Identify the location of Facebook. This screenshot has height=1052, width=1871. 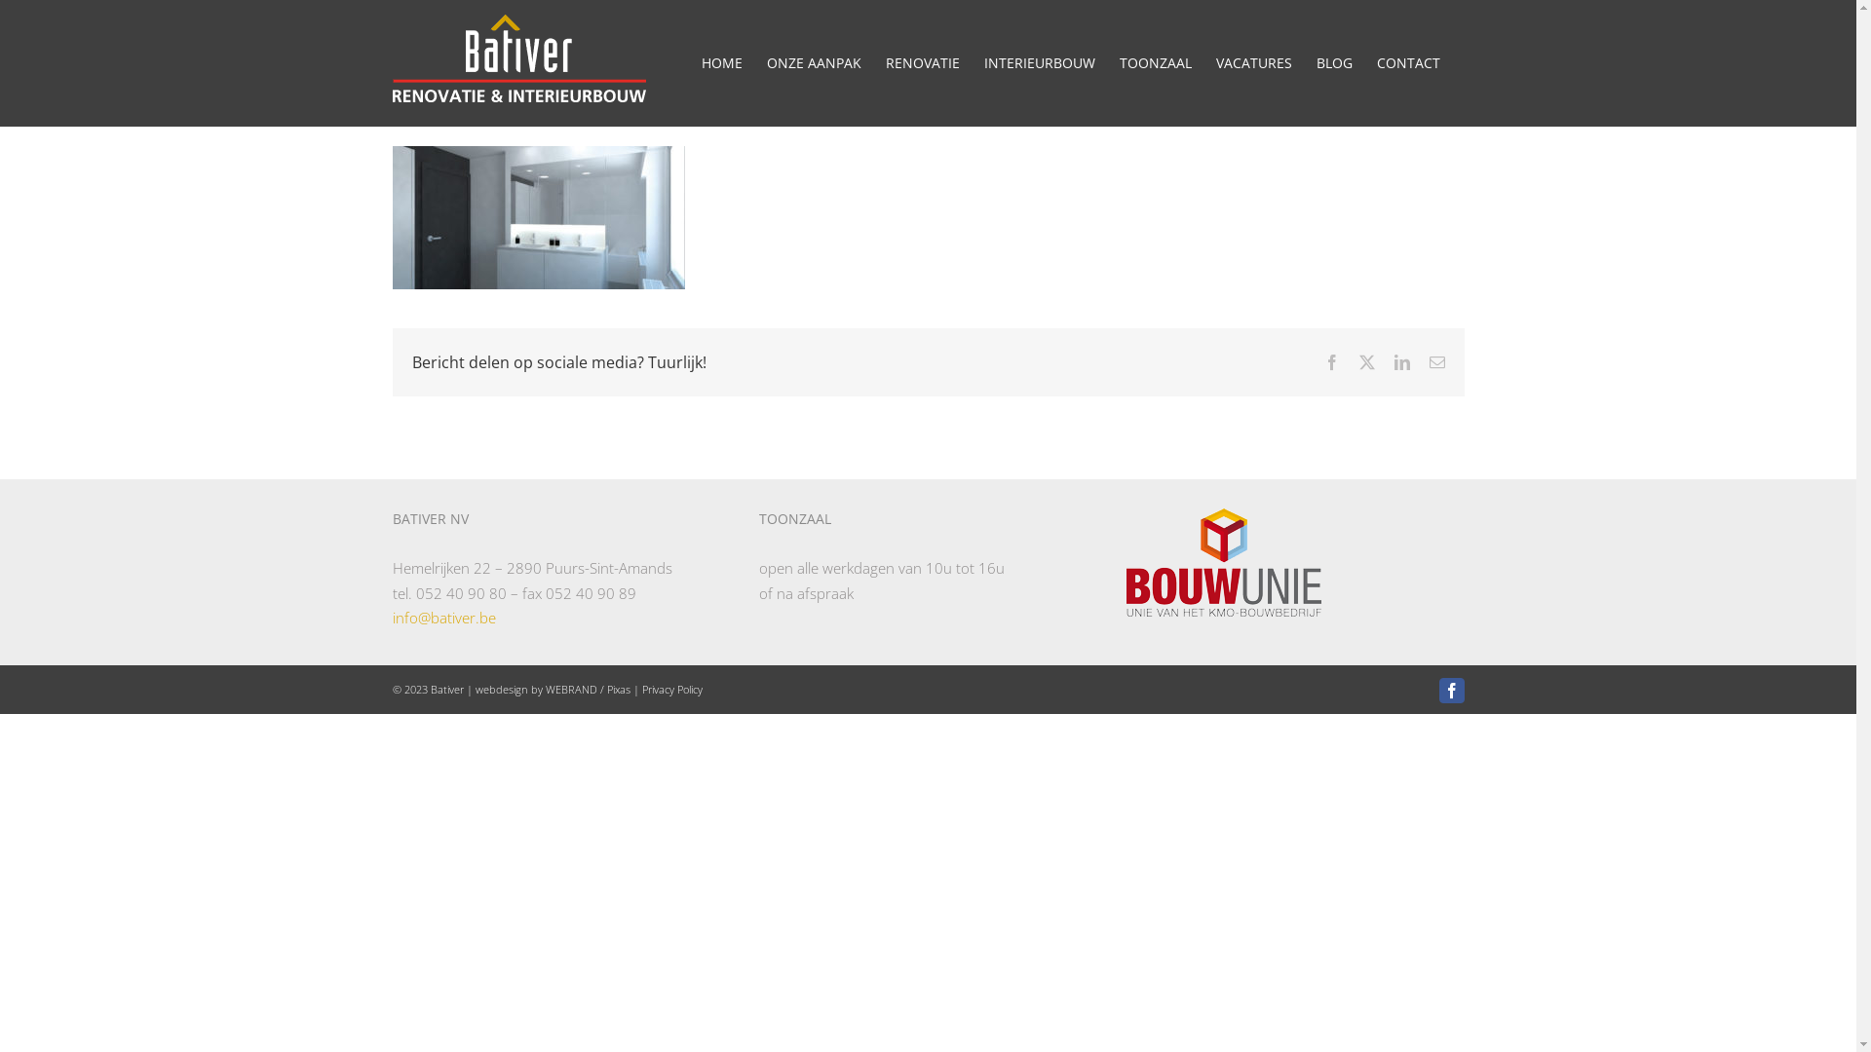
(1451, 691).